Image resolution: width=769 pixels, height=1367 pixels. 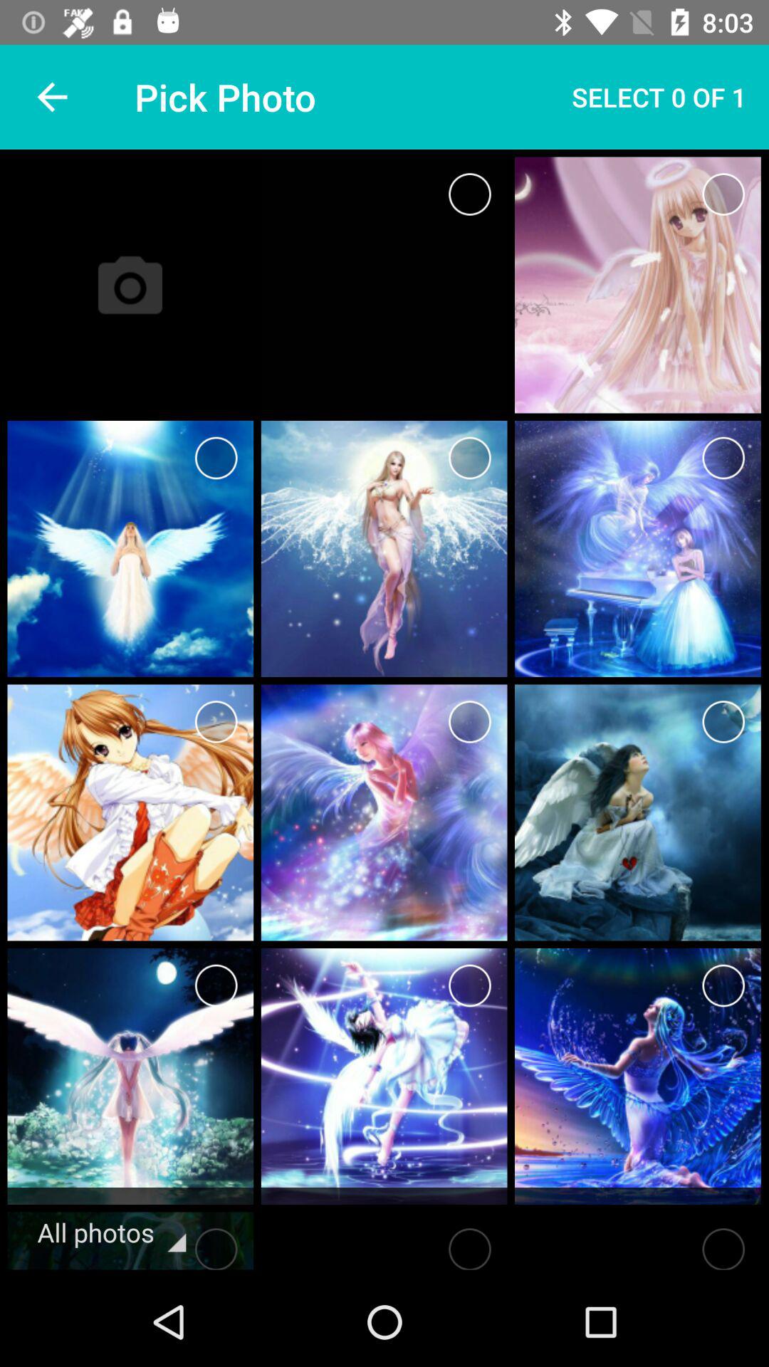 I want to click on choose background image, so click(x=470, y=194).